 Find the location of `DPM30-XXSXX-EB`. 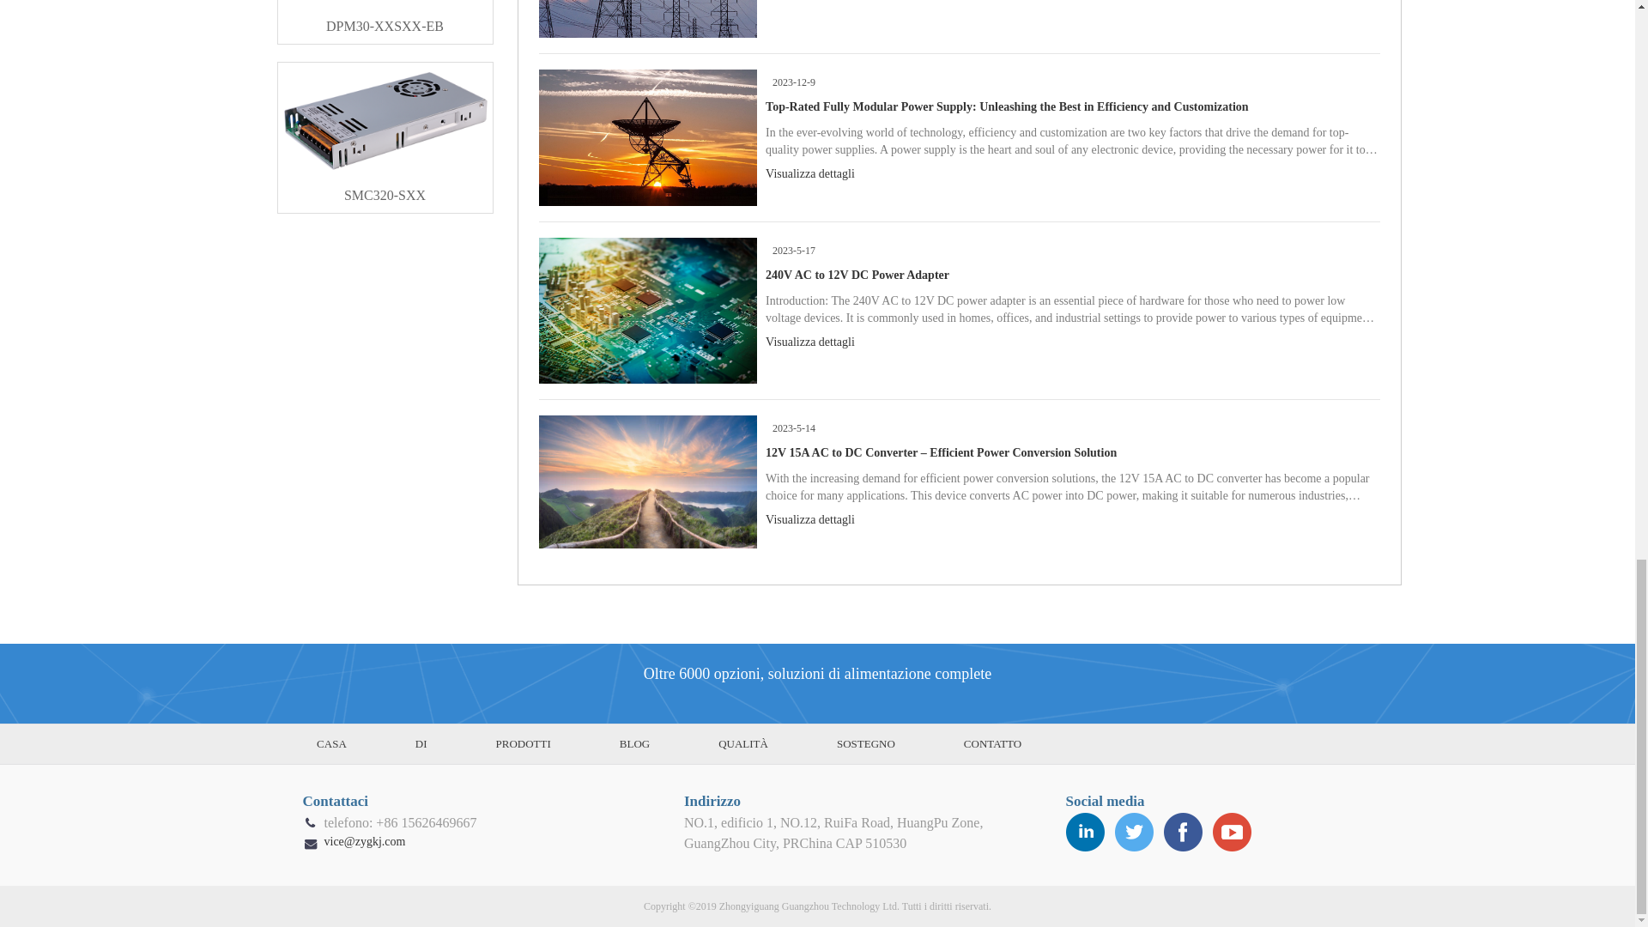

DPM30-XXSXX-EB is located at coordinates (385, 21).